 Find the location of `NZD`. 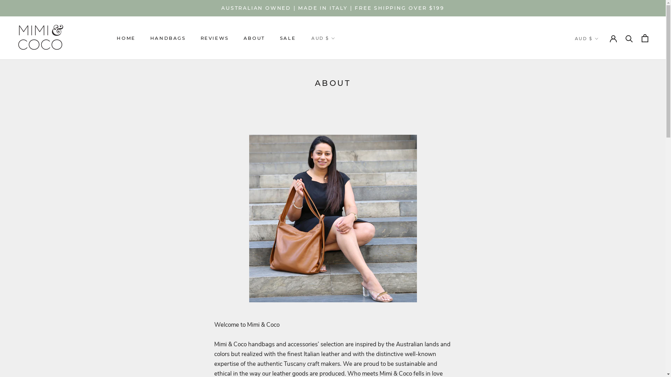

NZD is located at coordinates (331, 86).